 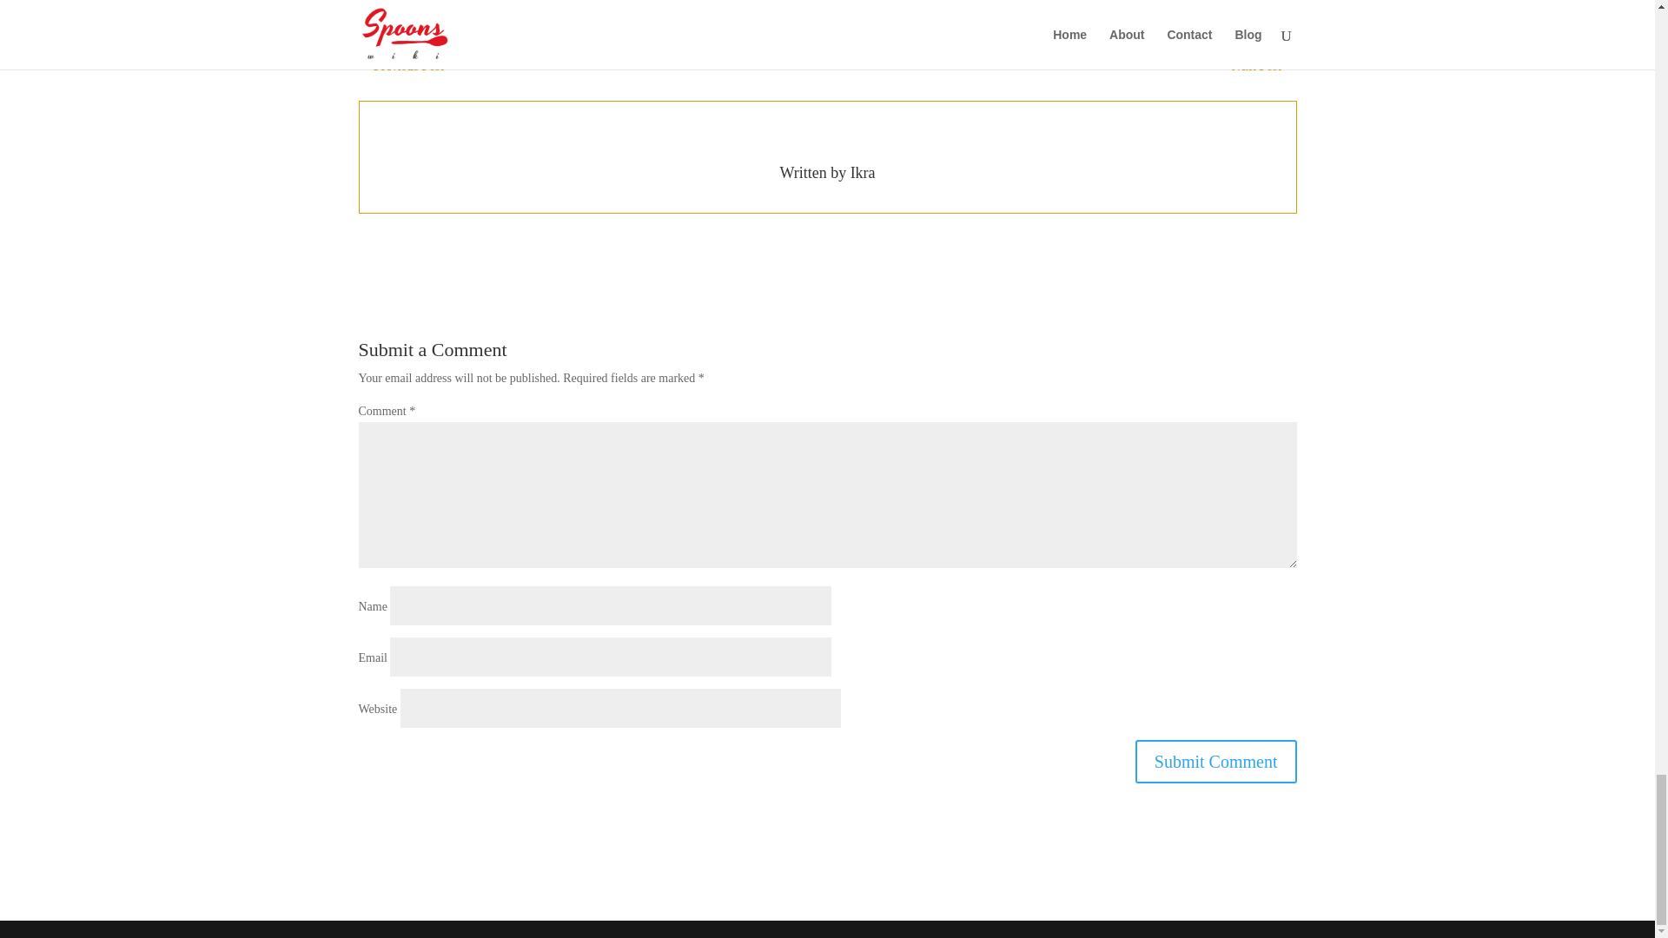 I want to click on Submit Comment, so click(x=1216, y=761).